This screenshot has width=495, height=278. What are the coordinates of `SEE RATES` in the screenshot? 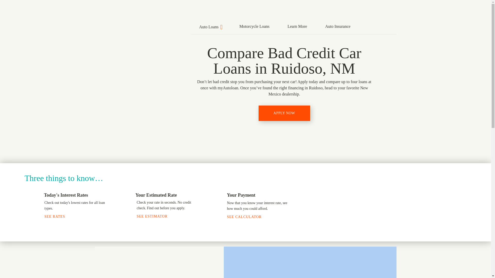 It's located at (57, 216).